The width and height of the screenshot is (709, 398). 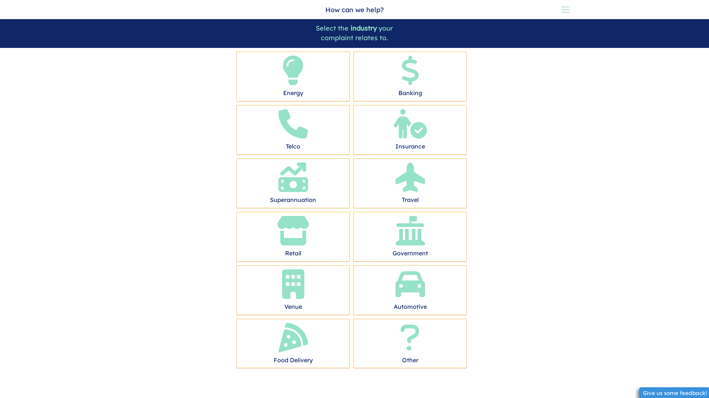 I want to click on Energy, so click(x=293, y=74).